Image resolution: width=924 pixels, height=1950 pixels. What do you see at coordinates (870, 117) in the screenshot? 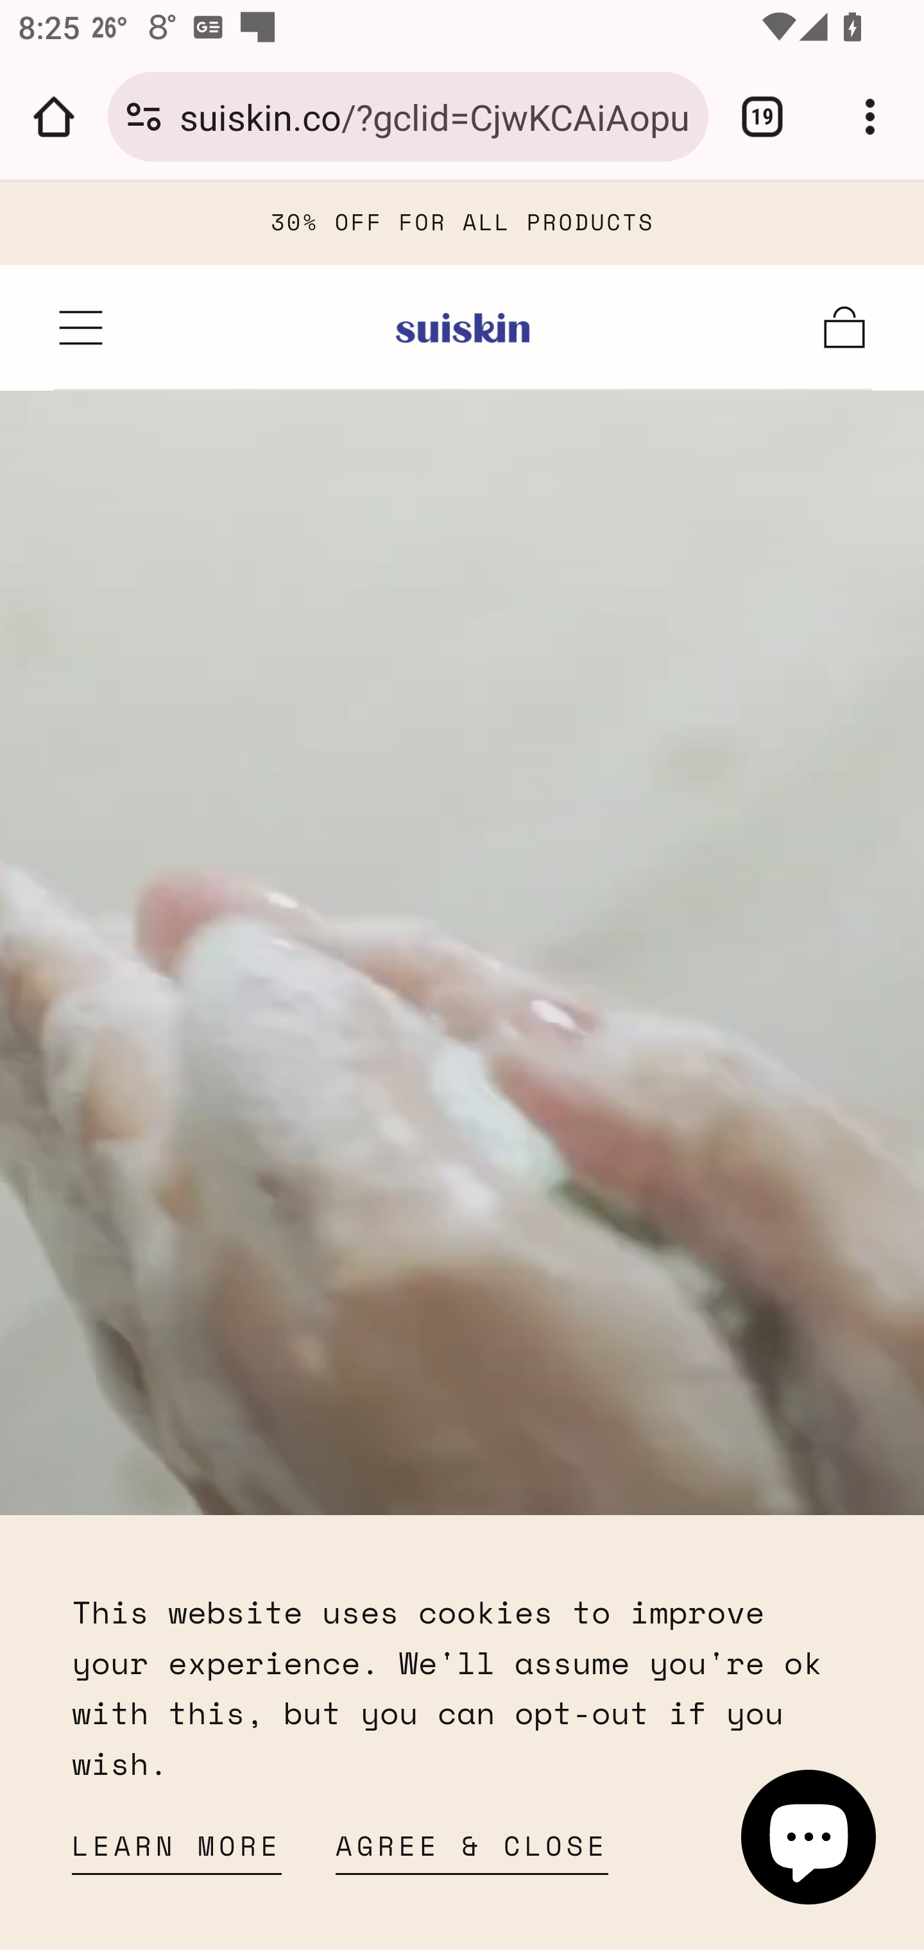
I see `Customize and control Google Chrome` at bounding box center [870, 117].